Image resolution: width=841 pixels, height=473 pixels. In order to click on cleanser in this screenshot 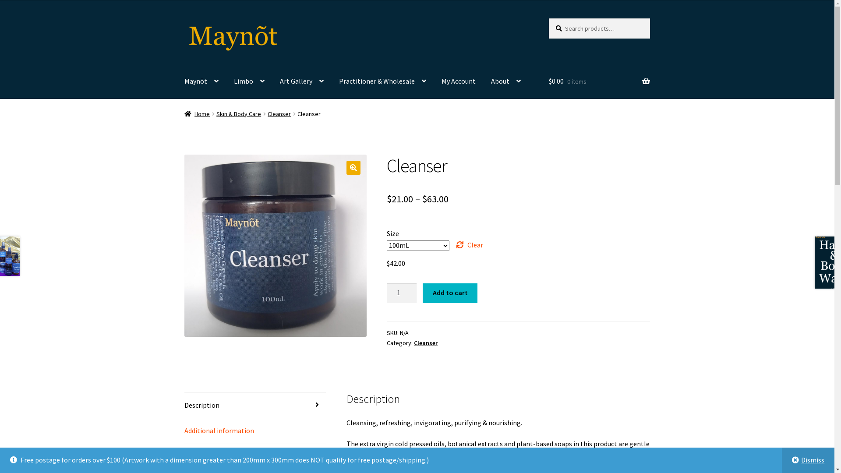, I will do `click(276, 246)`.